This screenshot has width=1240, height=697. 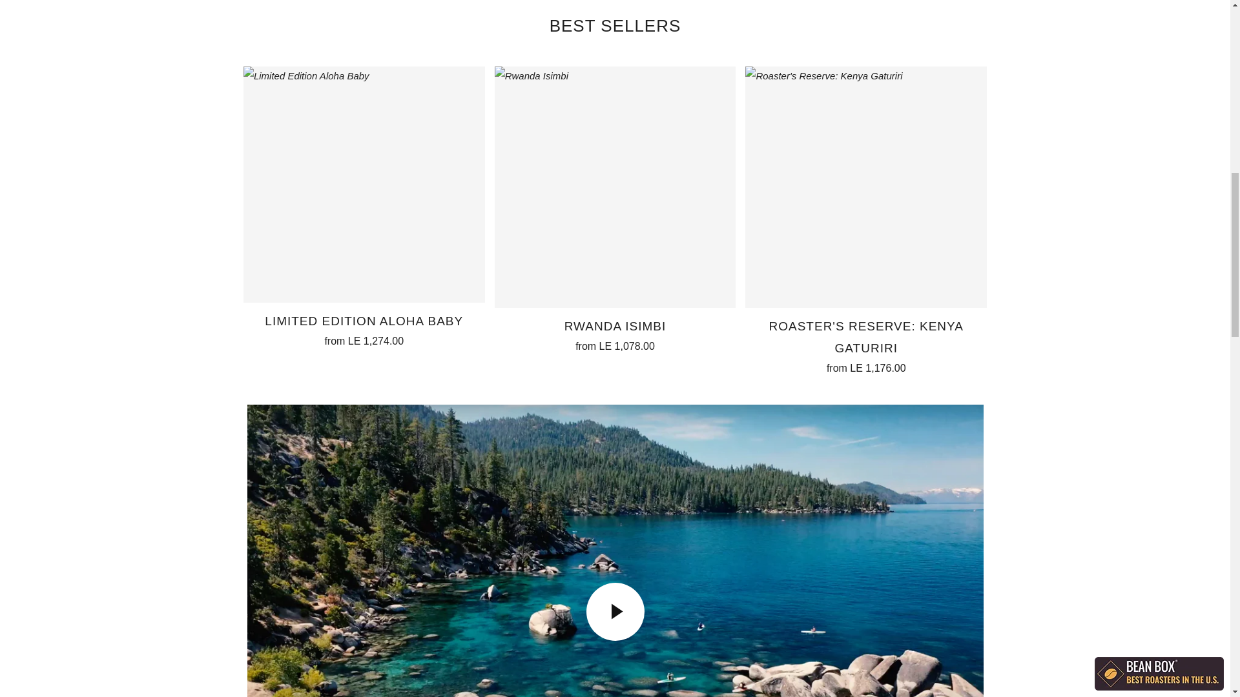 I want to click on Rwanda Isimbi, so click(x=615, y=334).